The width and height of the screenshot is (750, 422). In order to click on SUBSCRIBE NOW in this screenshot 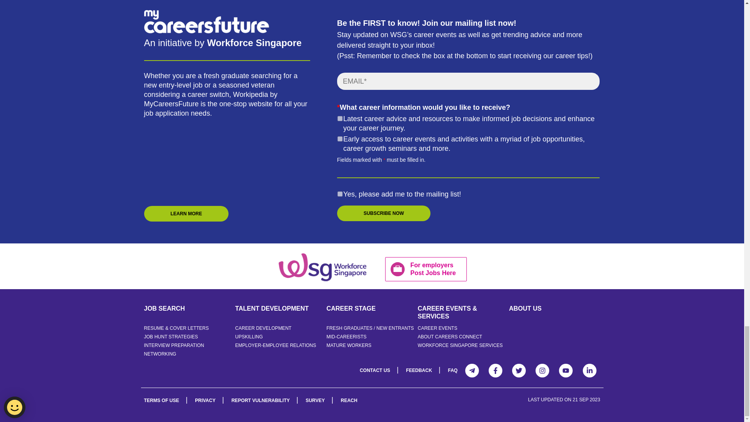, I will do `click(384, 213)`.